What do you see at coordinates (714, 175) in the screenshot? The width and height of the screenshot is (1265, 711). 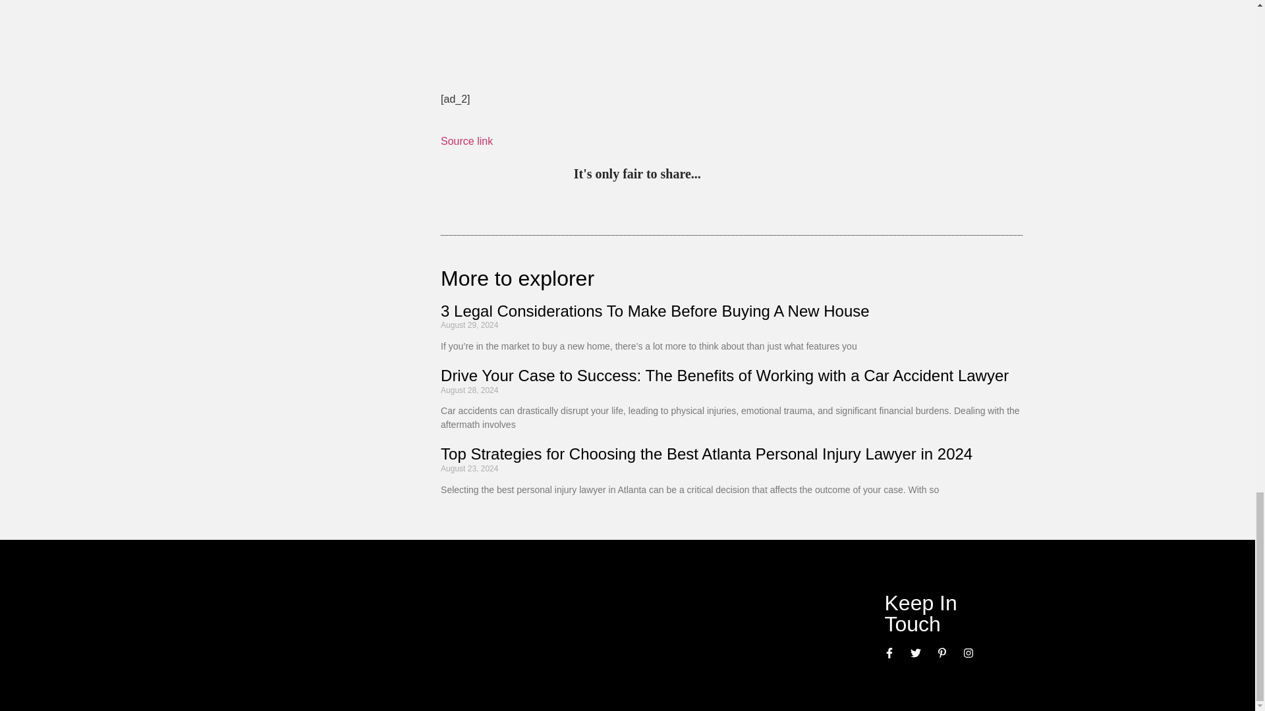 I see `pinterest` at bounding box center [714, 175].